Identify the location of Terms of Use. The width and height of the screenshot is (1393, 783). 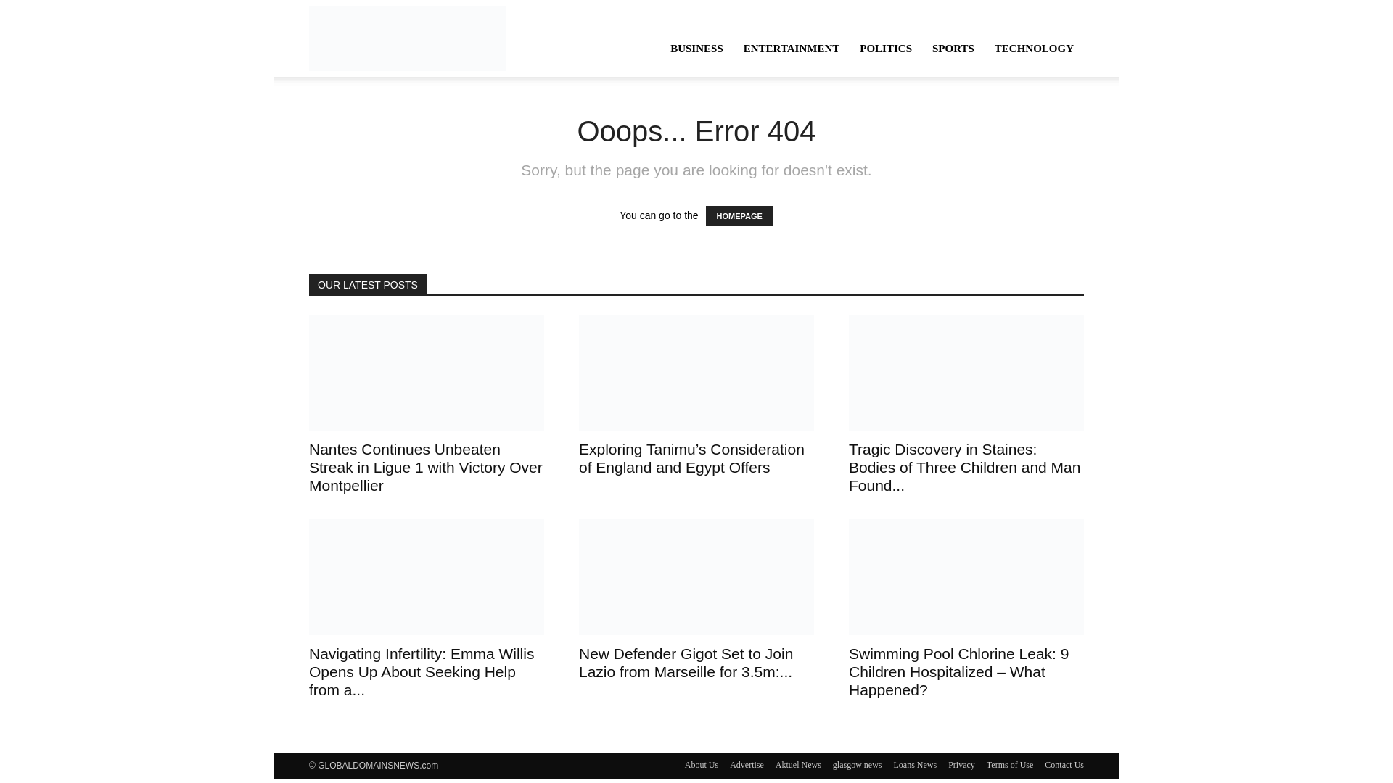
(1010, 764).